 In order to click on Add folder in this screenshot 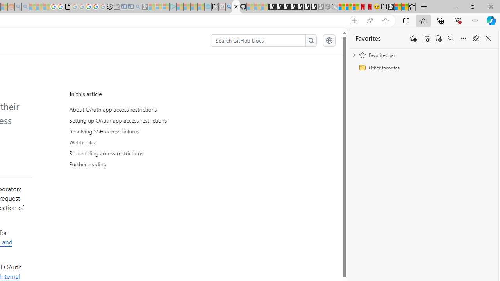, I will do `click(426, 38)`.